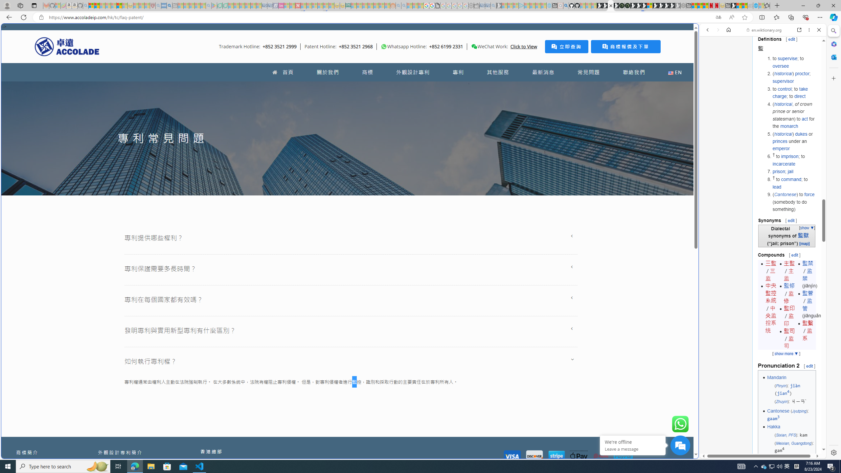 Image resolution: width=841 pixels, height=473 pixels. I want to click on utah sues federal government - Search, so click(170, 6).